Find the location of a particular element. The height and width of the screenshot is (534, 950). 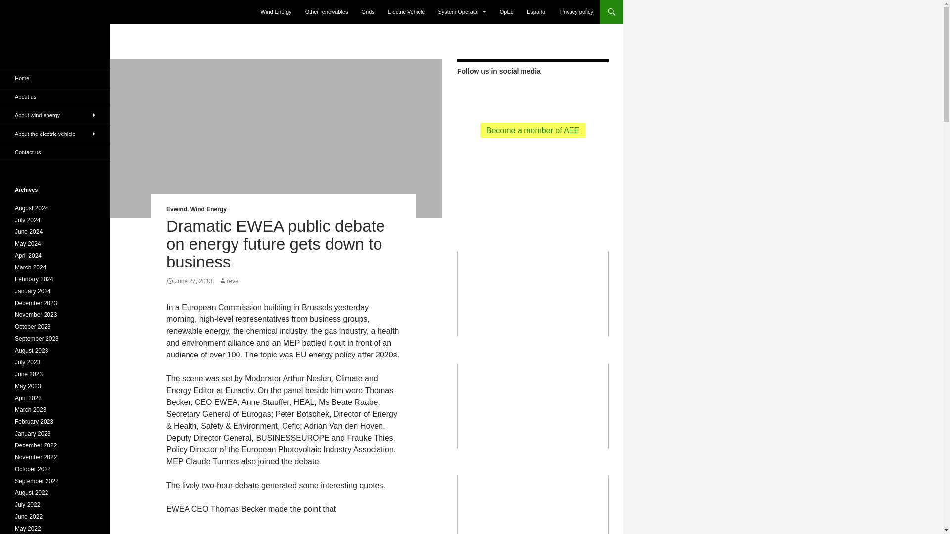

Other renewables is located at coordinates (327, 12).